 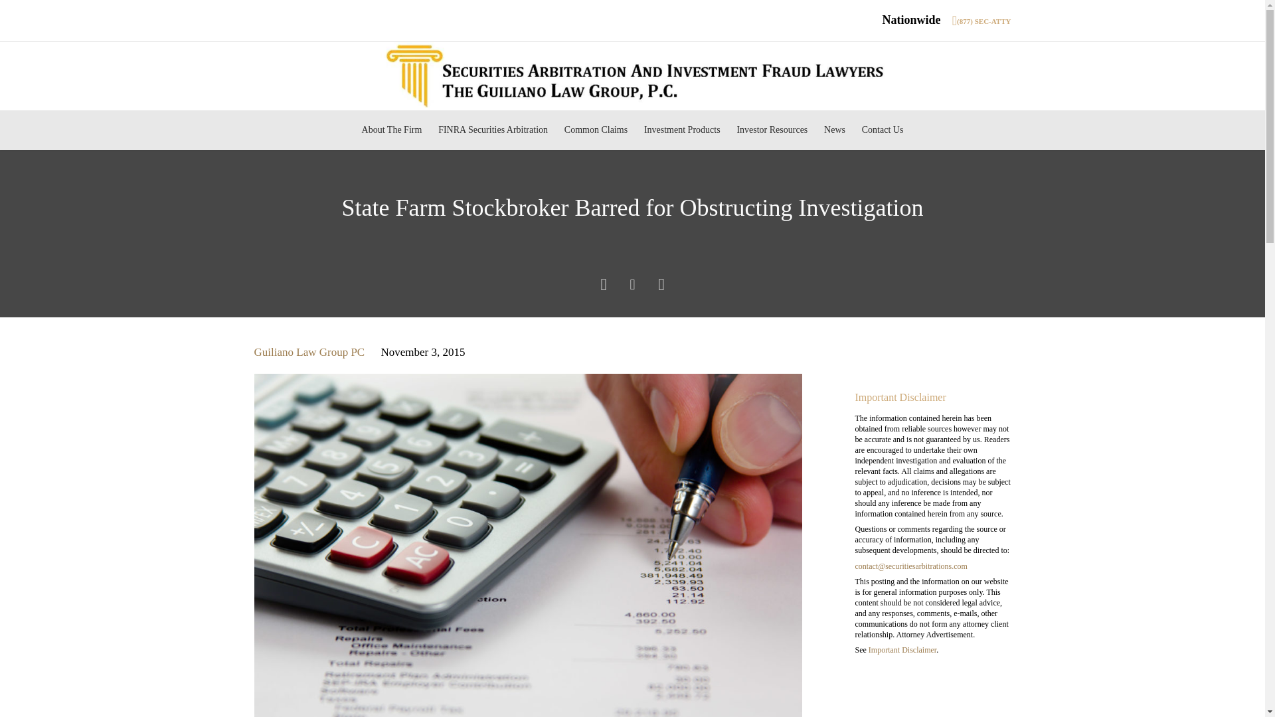 I want to click on Common Claims, so click(x=595, y=130).